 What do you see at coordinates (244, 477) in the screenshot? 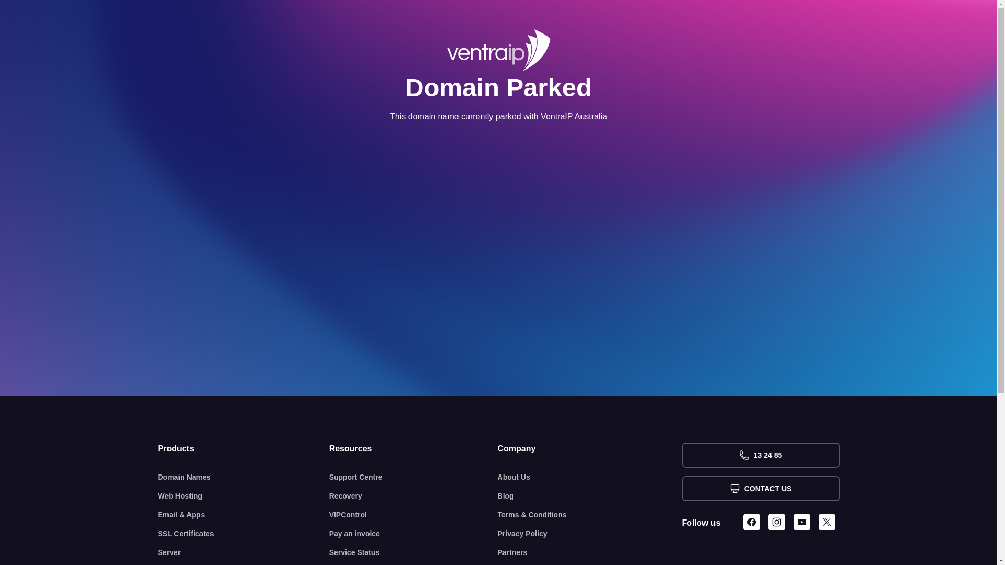
I see `Domain Names` at bounding box center [244, 477].